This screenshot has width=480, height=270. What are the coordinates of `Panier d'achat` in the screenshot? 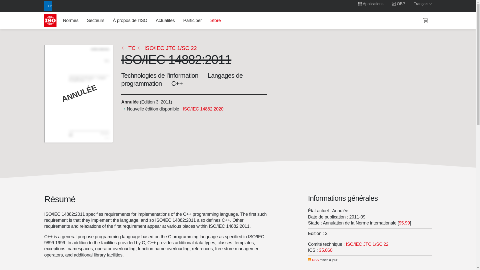 It's located at (425, 20).